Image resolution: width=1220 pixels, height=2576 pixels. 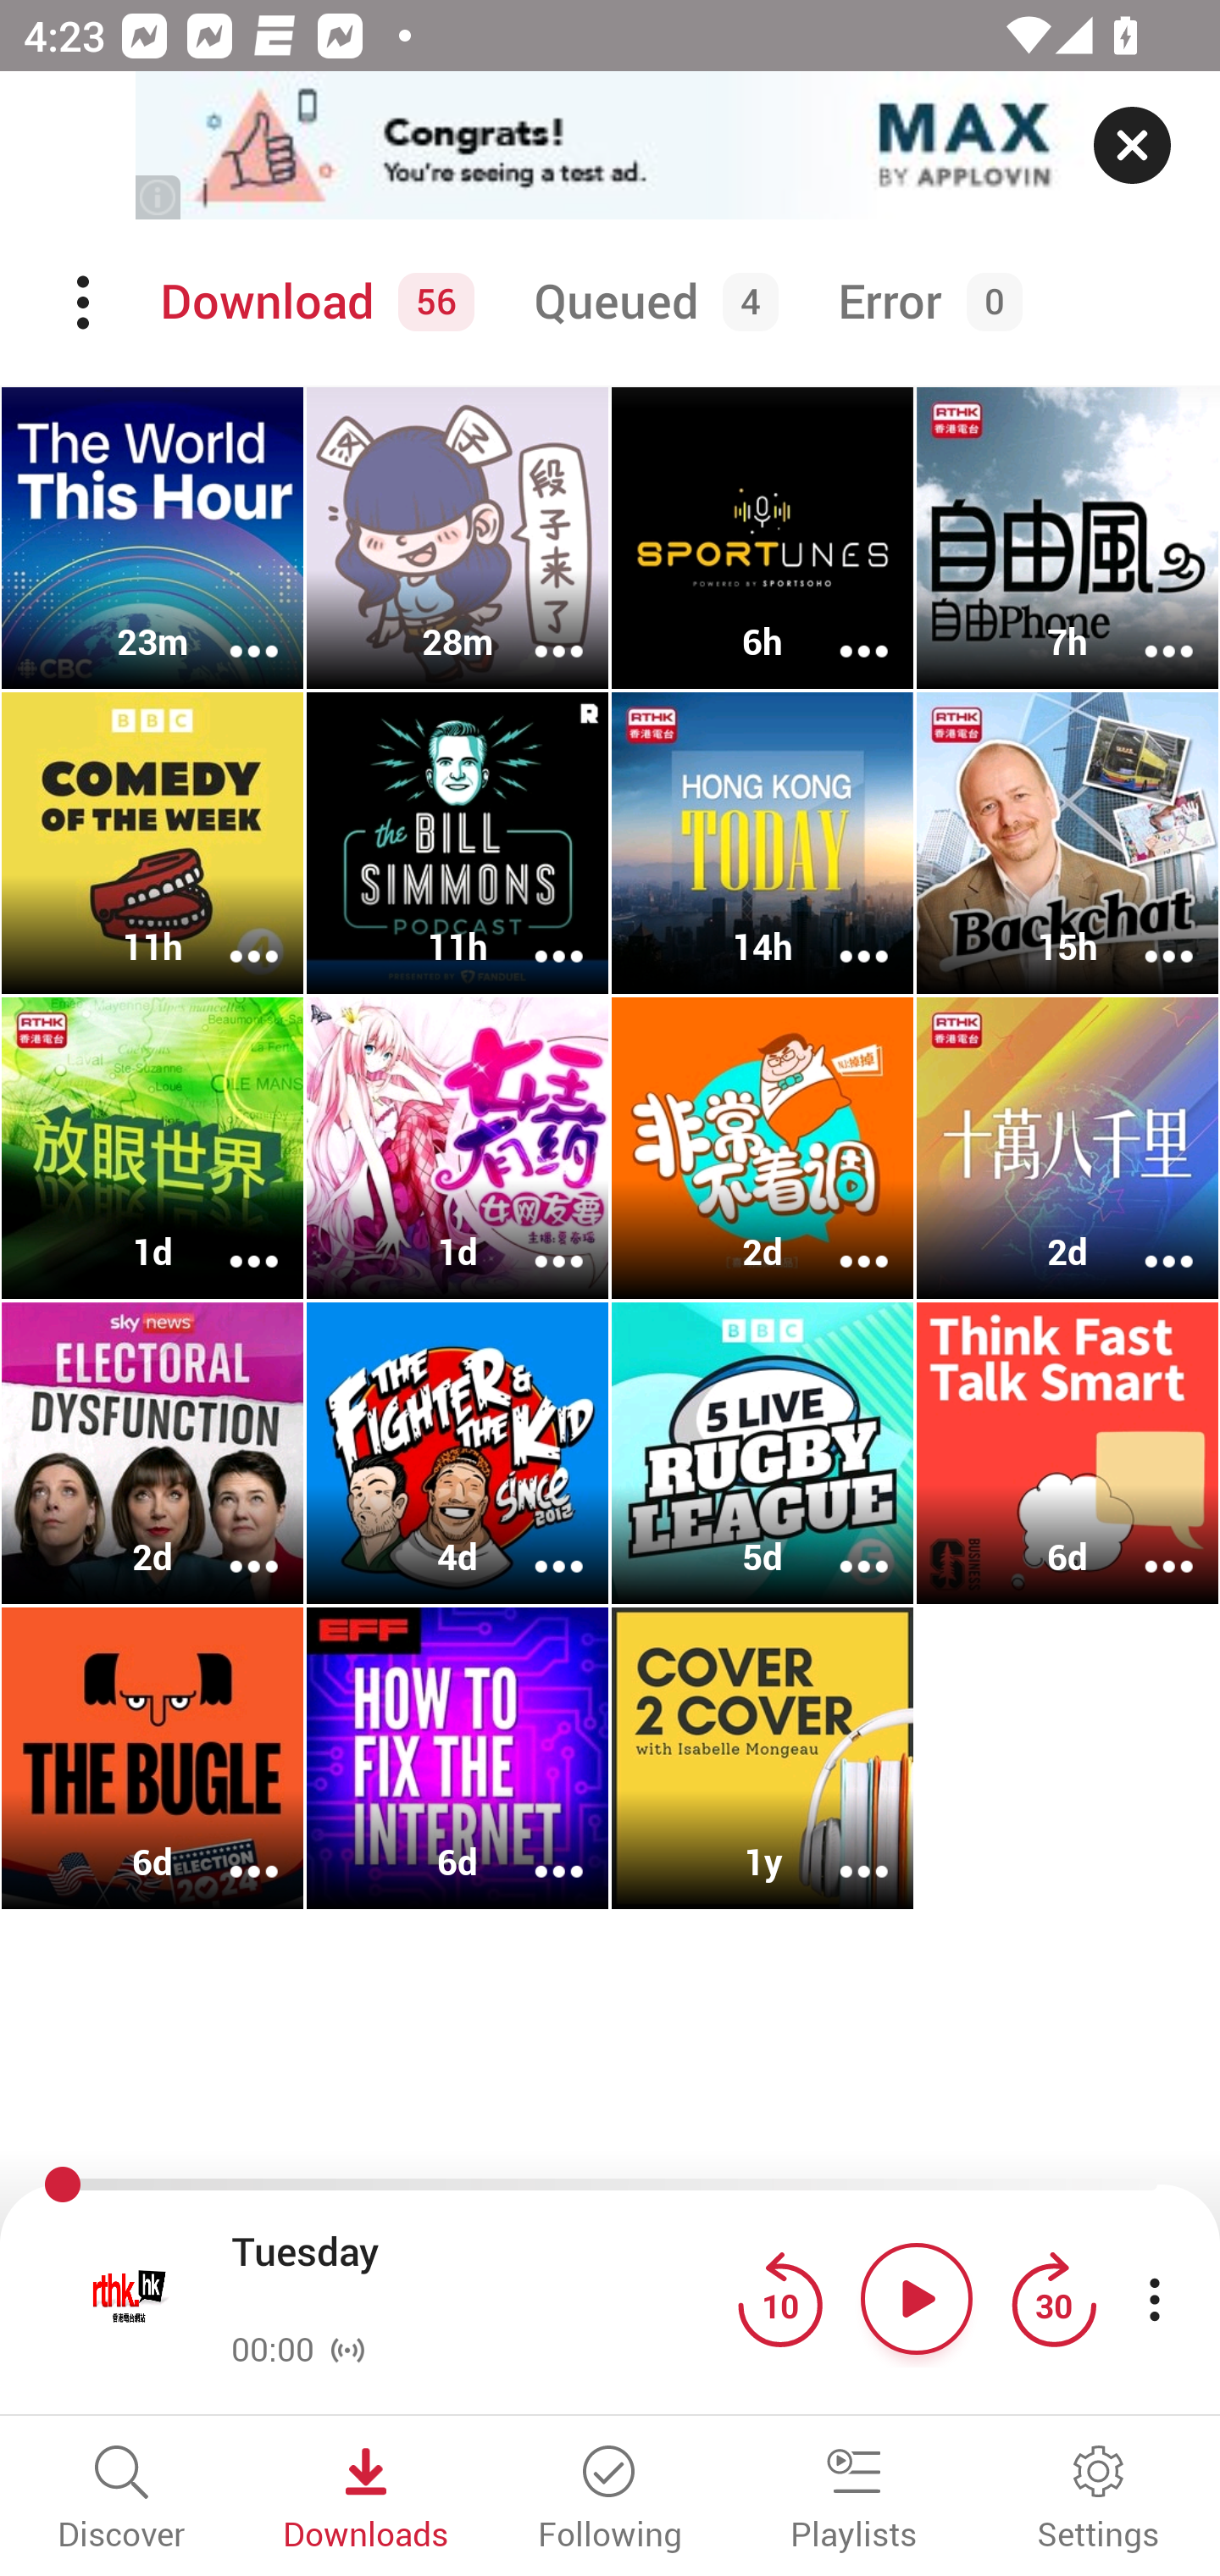 What do you see at coordinates (610, 147) in the screenshot?
I see `app-monetization` at bounding box center [610, 147].